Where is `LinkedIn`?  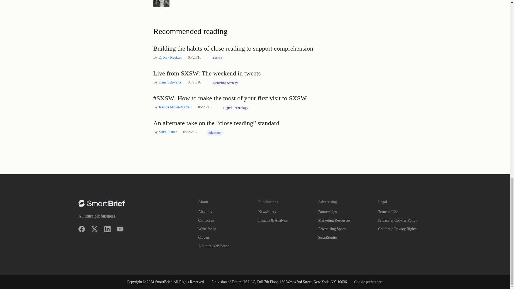 LinkedIn is located at coordinates (107, 229).